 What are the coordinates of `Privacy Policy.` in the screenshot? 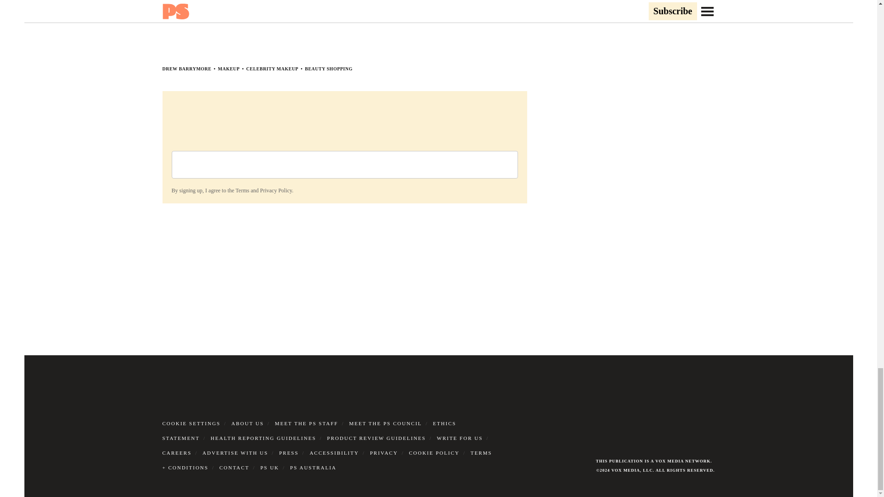 It's located at (276, 191).